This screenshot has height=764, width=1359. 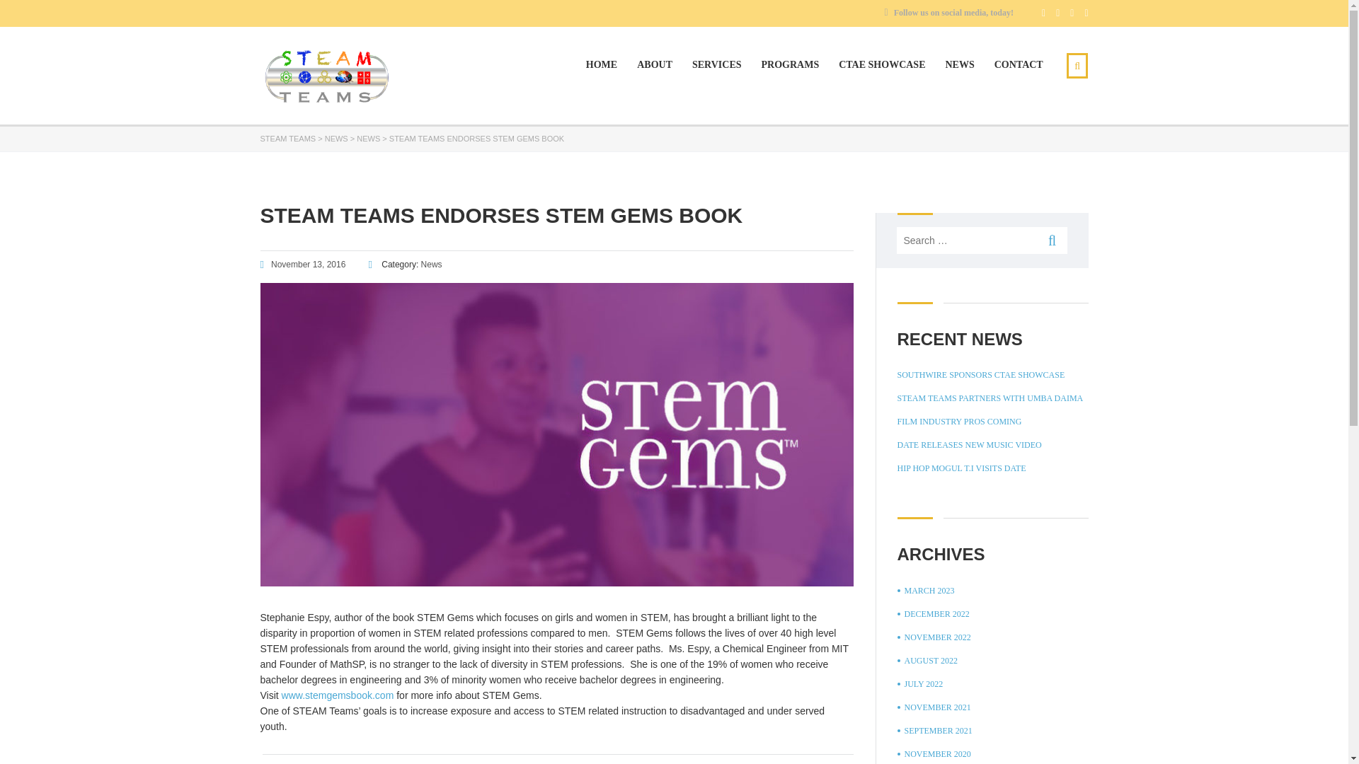 What do you see at coordinates (716, 65) in the screenshot?
I see `SERVICES` at bounding box center [716, 65].